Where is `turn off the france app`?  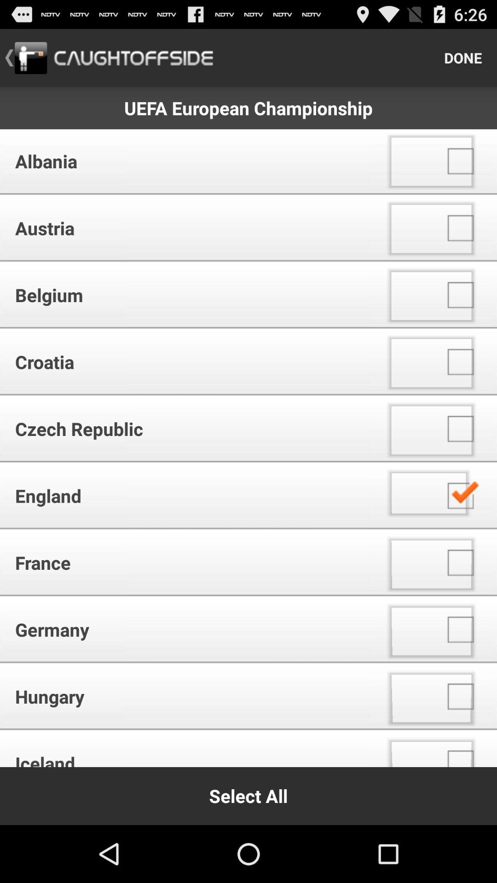
turn off the france app is located at coordinates (189, 562).